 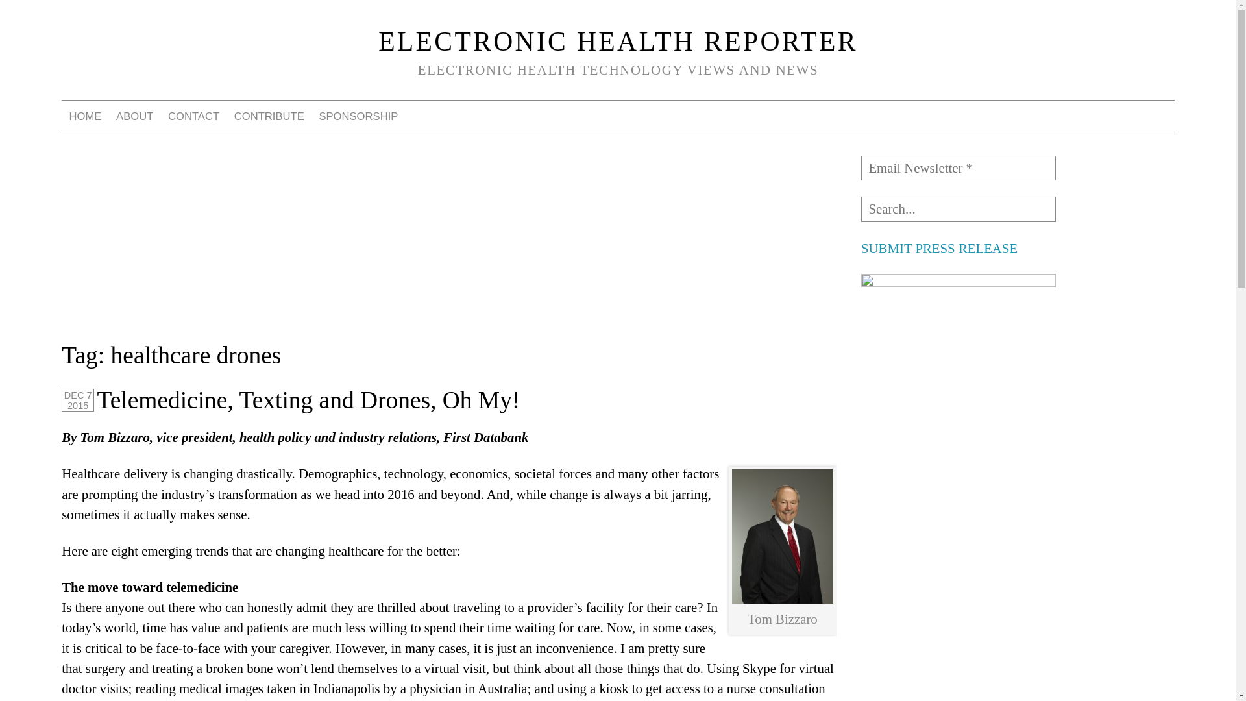 What do you see at coordinates (1125, 116) in the screenshot?
I see `RSS FEED` at bounding box center [1125, 116].